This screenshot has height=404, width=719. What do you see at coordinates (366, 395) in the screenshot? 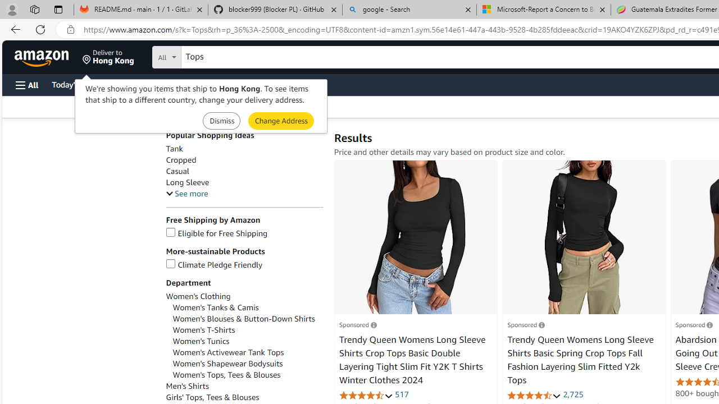
I see `4.3 out of 5 stars` at bounding box center [366, 395].